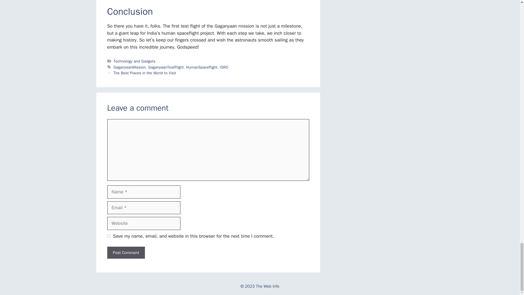 The width and height of the screenshot is (524, 295). I want to click on GaganyaanMission, so click(130, 67).